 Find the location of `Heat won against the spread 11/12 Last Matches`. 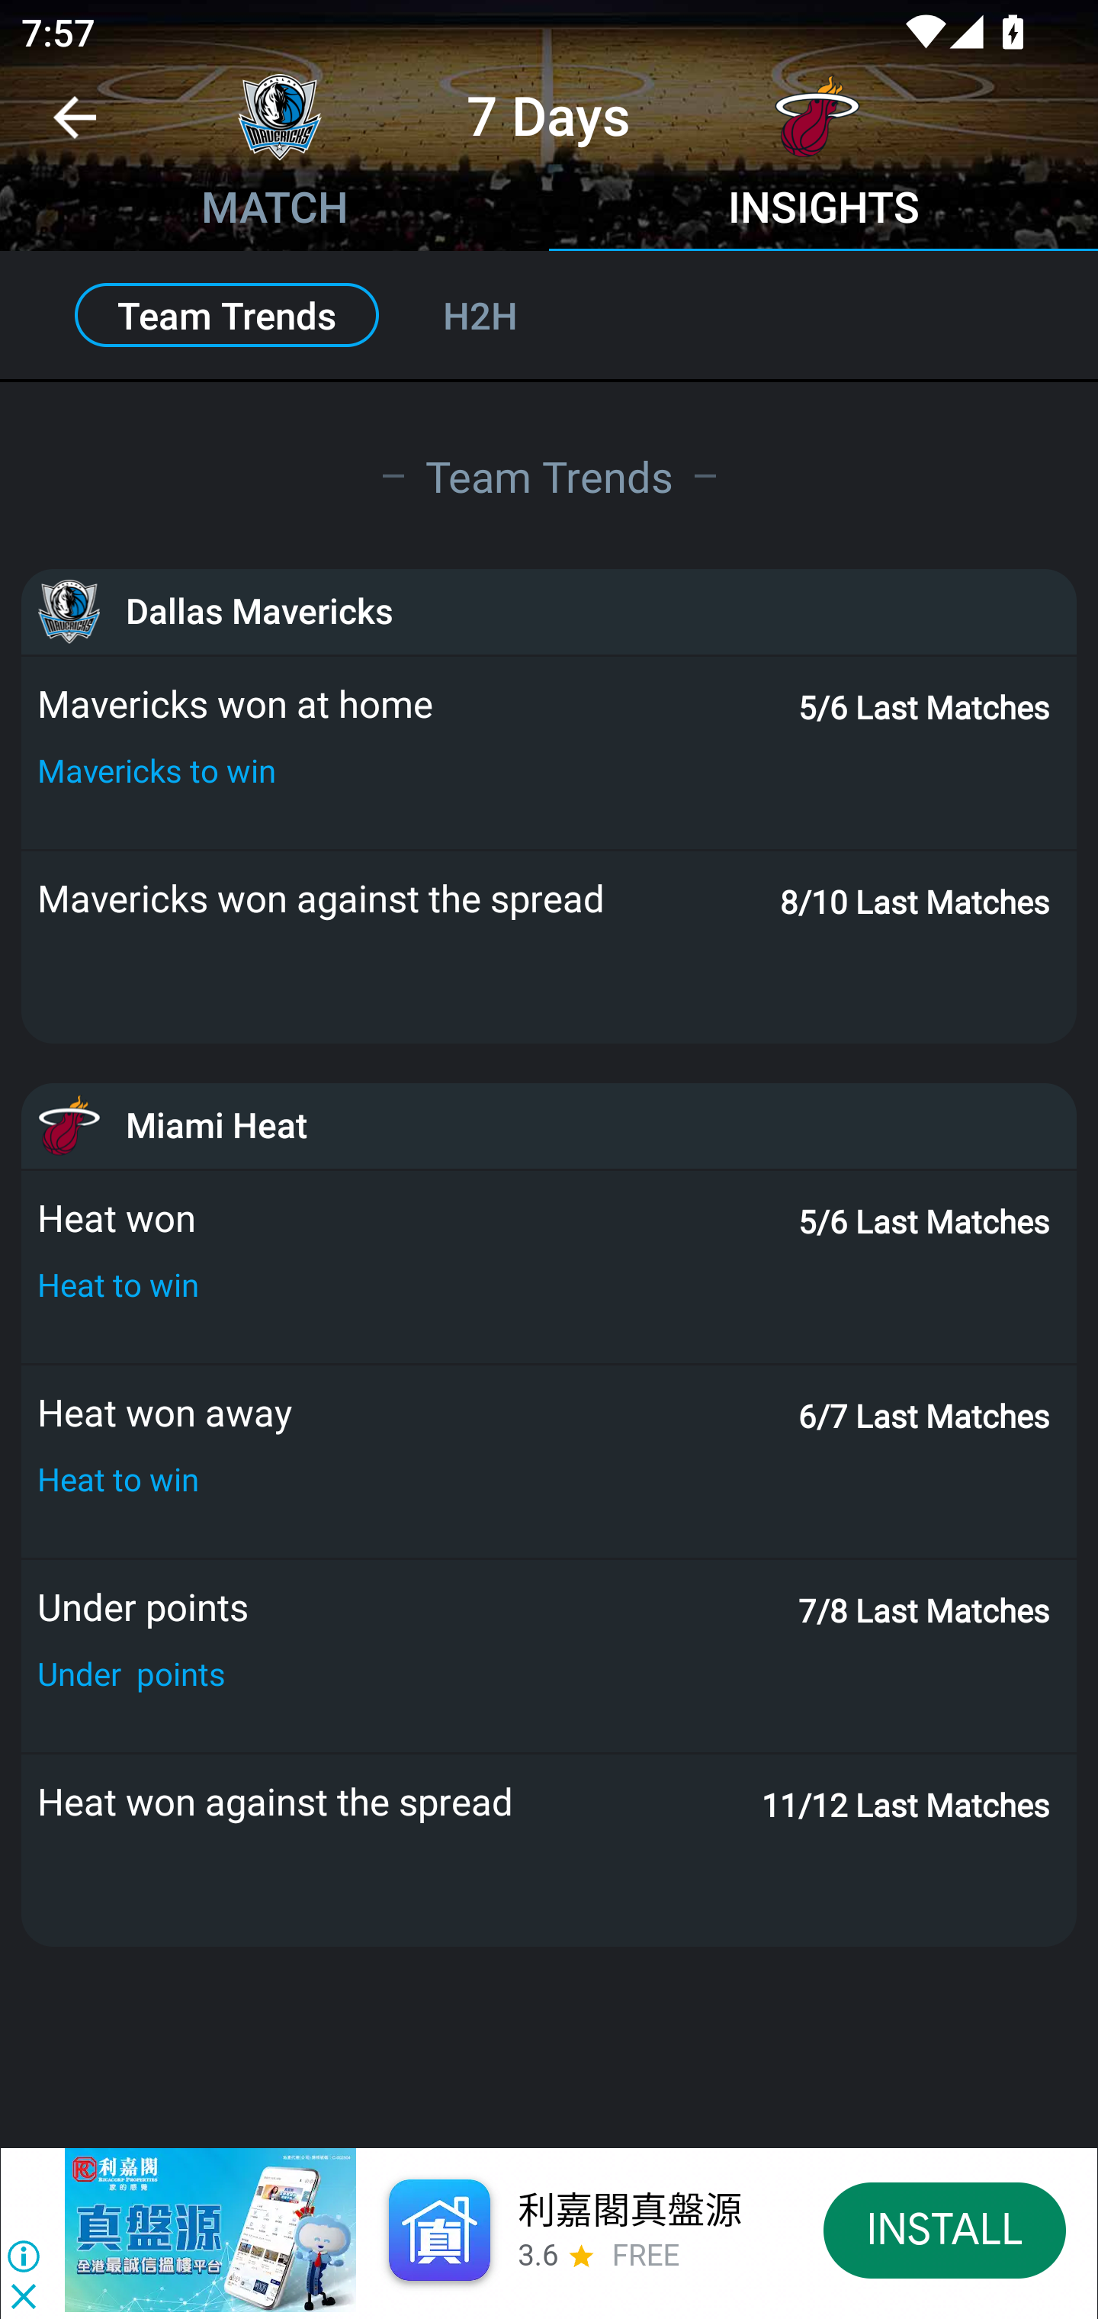

Heat won against the spread 11/12 Last Matches is located at coordinates (549, 1851).